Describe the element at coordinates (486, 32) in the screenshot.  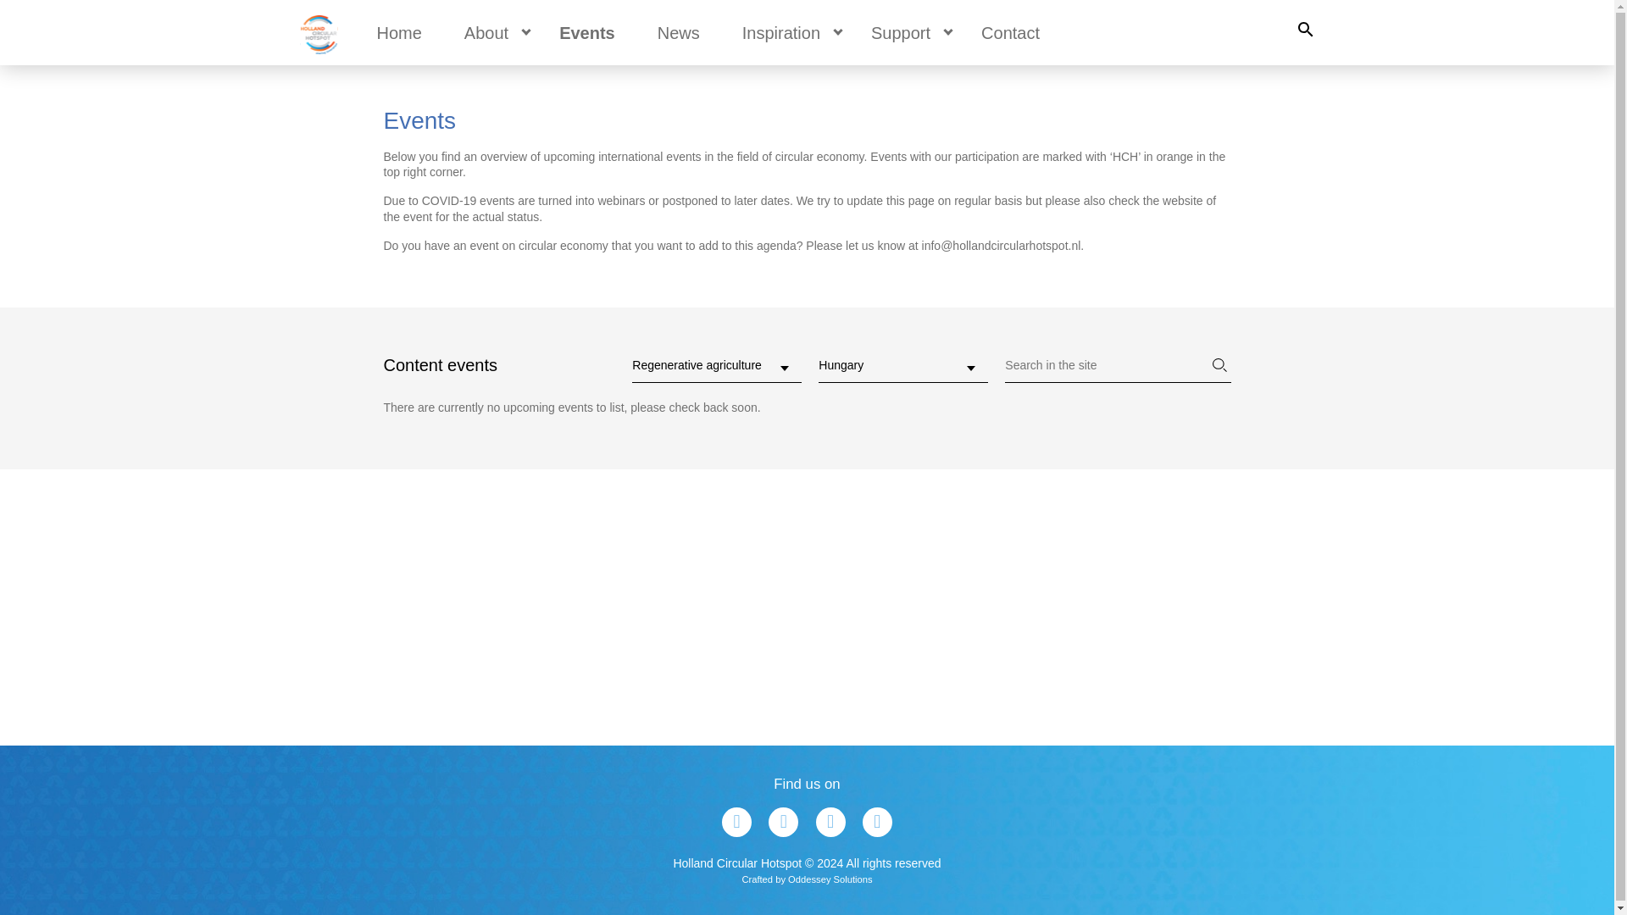
I see `About` at that location.